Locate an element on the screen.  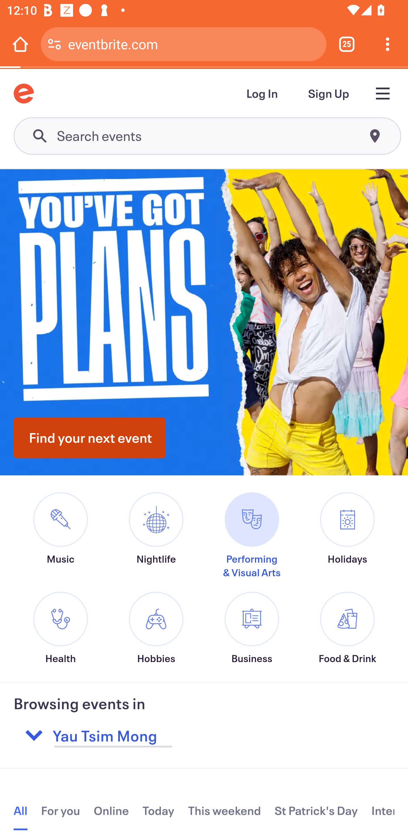
Customize and control Google Chrome is located at coordinates (388, 44).